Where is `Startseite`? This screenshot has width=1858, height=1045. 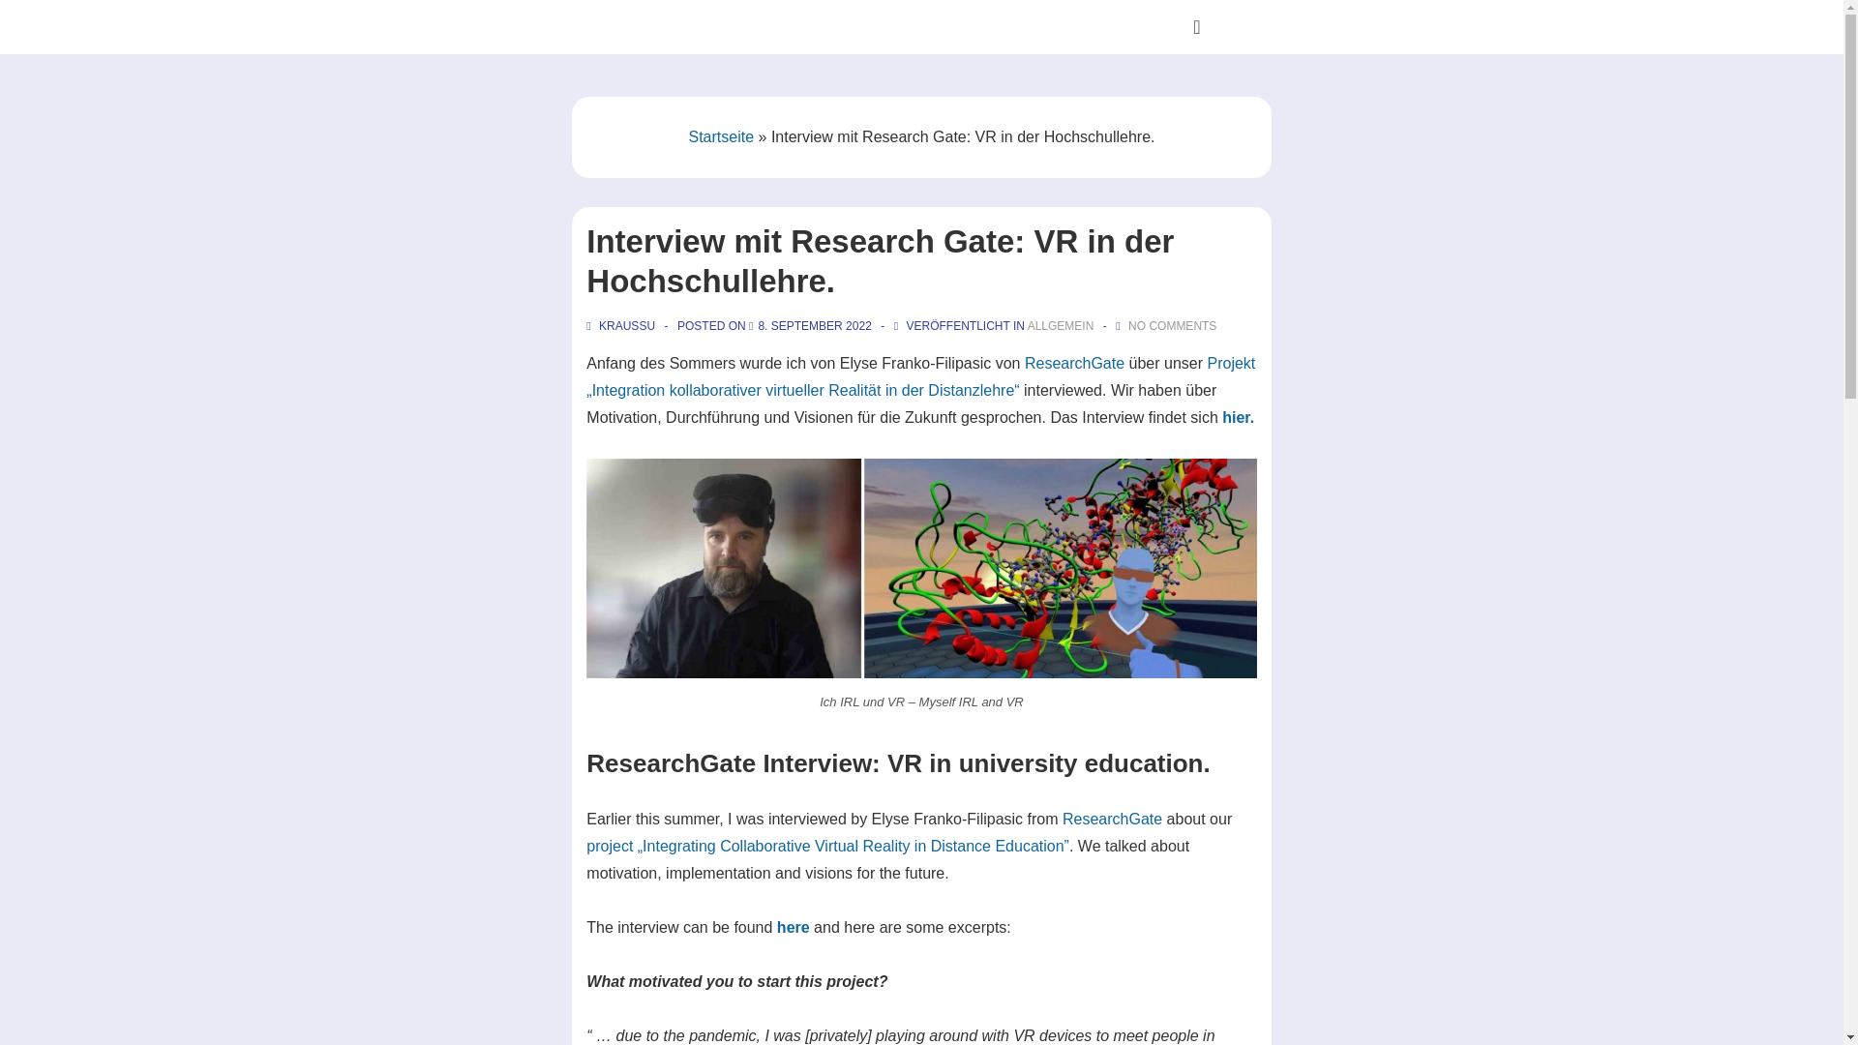 Startseite is located at coordinates (720, 136).